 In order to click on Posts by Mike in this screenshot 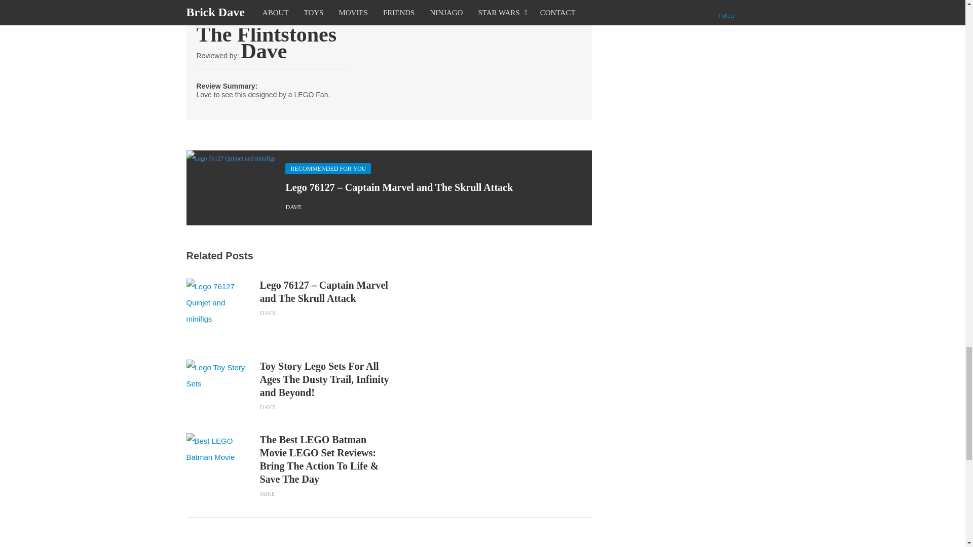, I will do `click(268, 493)`.